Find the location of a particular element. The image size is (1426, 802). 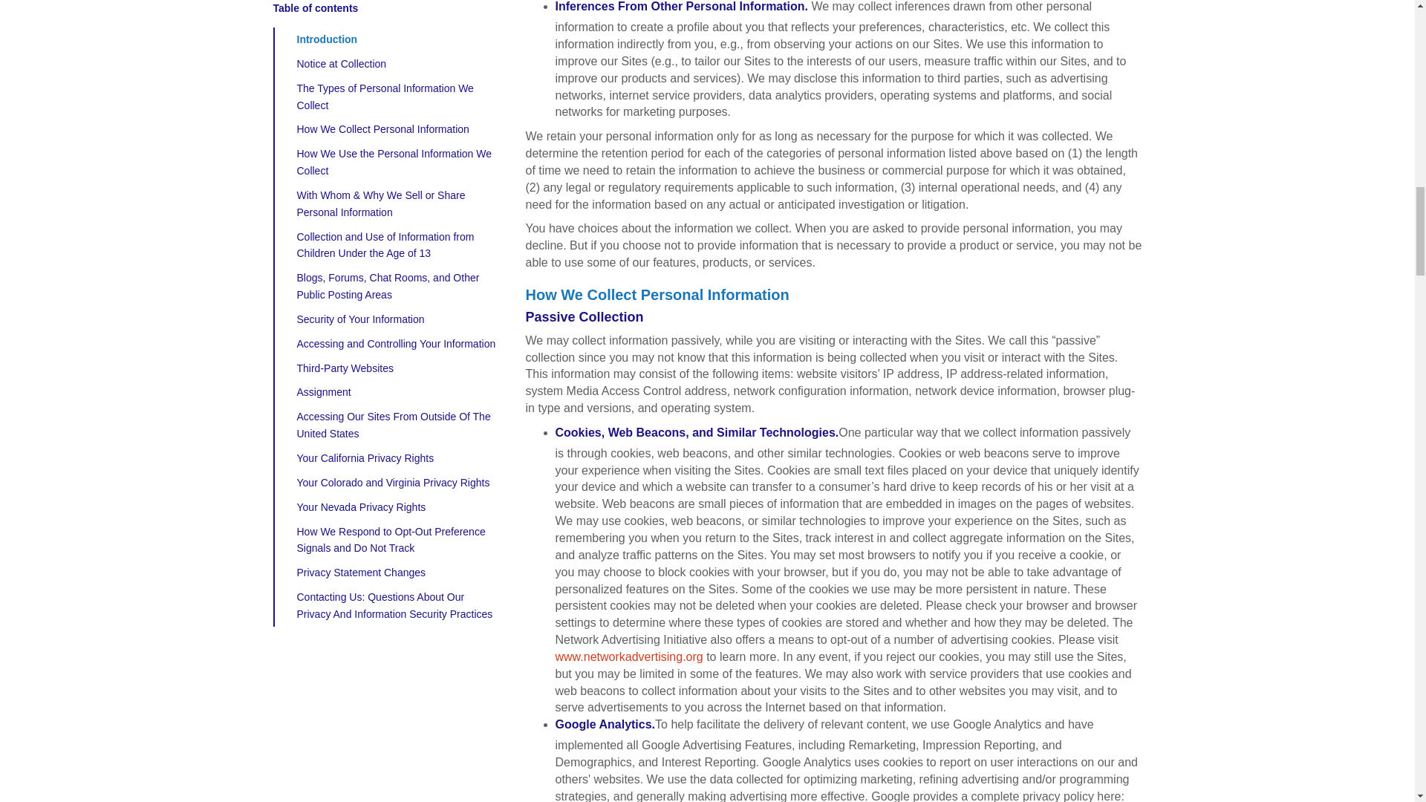

www.networkadvertising.org is located at coordinates (629, 656).